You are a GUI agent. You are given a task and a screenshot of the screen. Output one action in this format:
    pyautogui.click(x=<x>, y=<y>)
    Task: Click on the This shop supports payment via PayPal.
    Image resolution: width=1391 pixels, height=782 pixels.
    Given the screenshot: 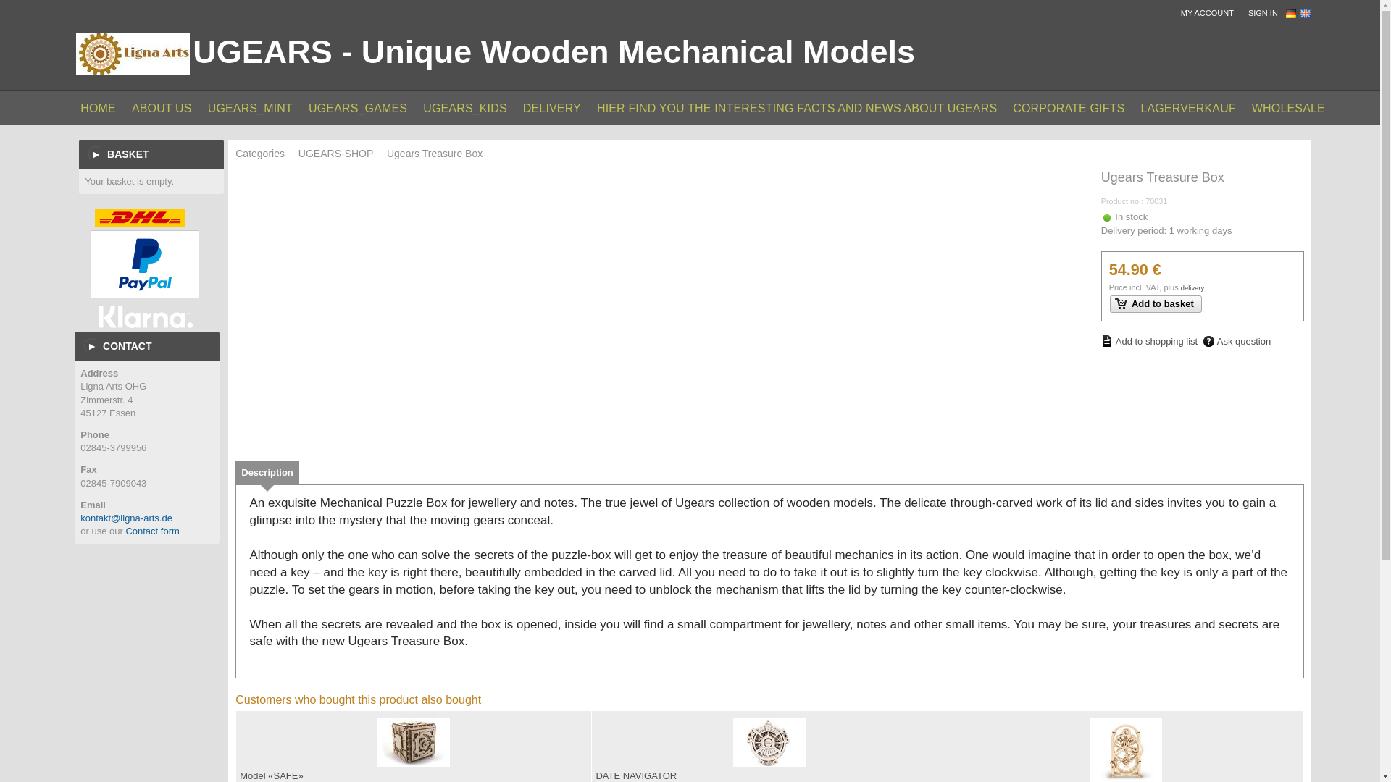 What is the action you would take?
    pyautogui.click(x=144, y=264)
    